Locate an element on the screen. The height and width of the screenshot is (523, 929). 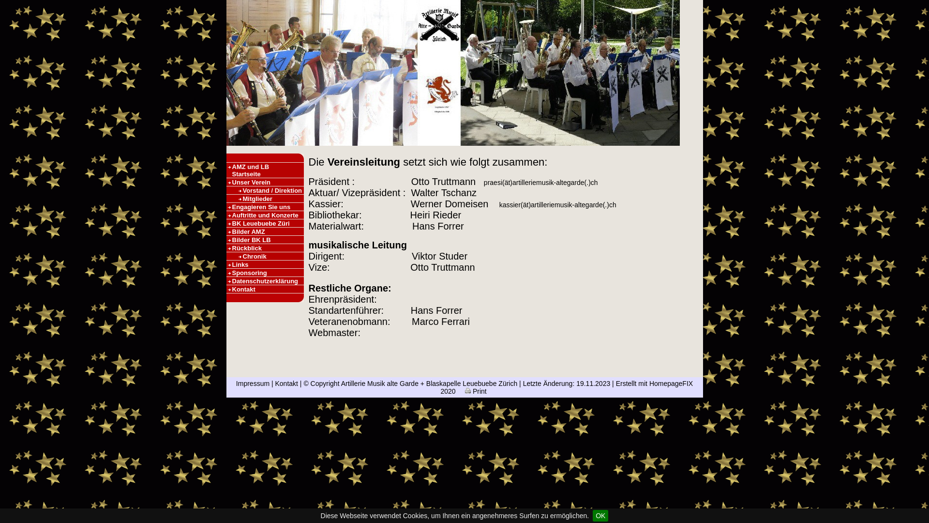
Bilder BK LB is located at coordinates (265, 240).